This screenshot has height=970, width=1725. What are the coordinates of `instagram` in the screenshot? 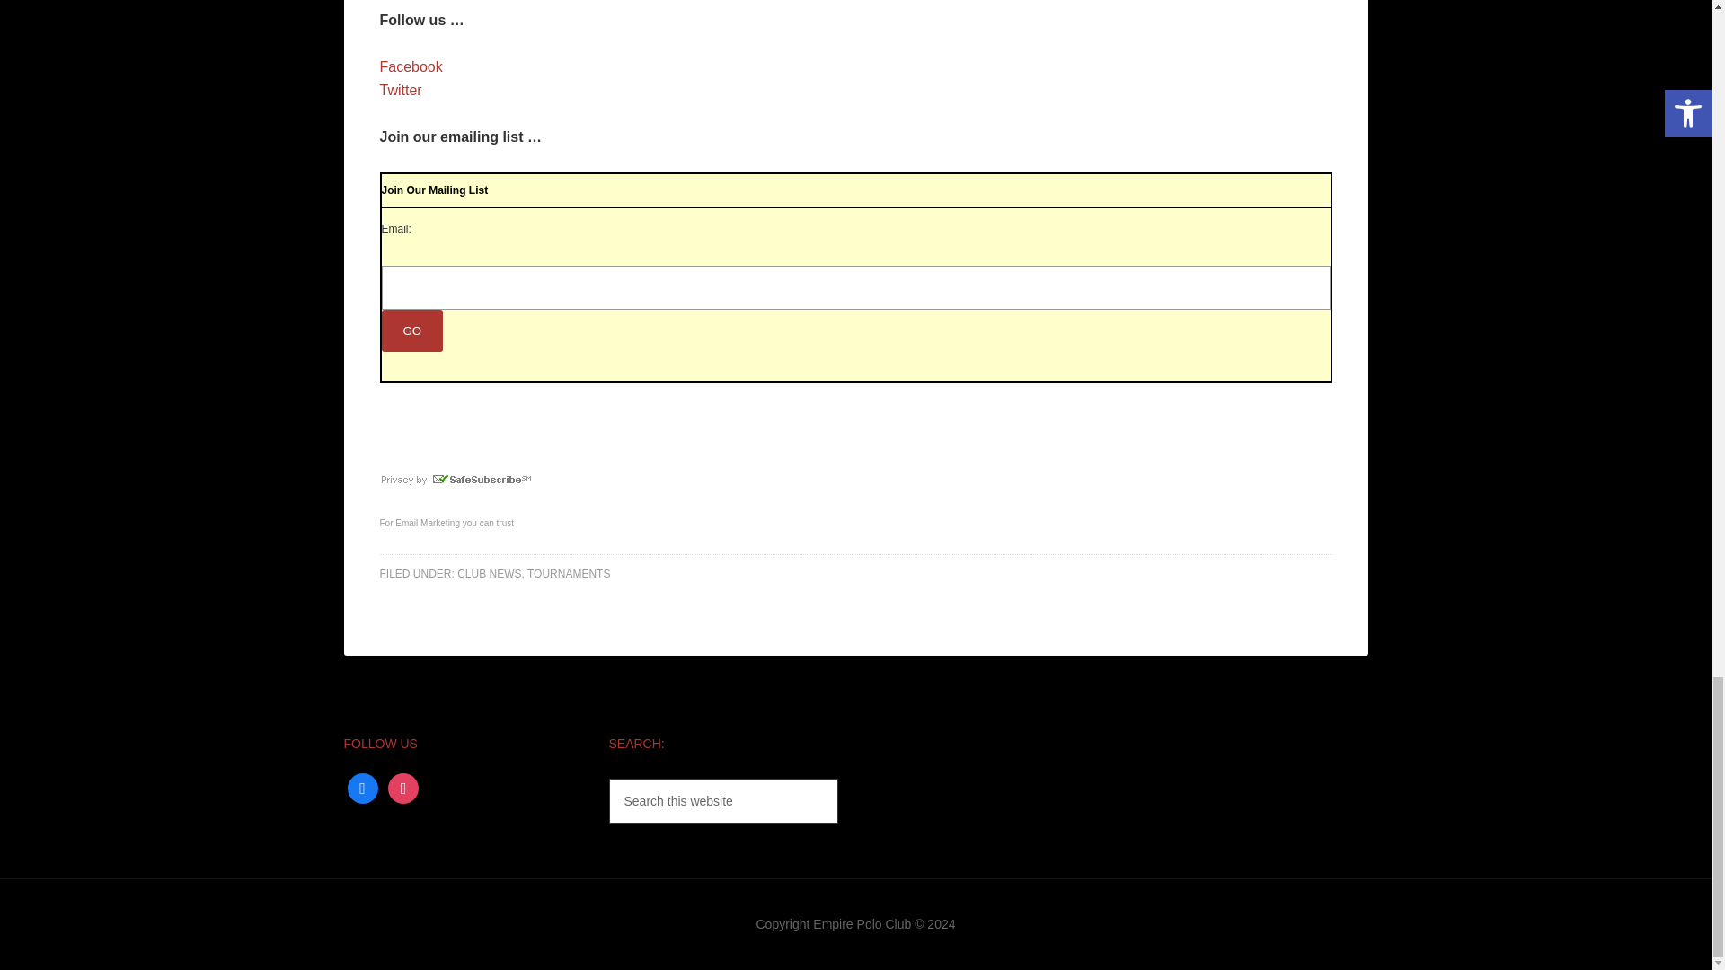 It's located at (403, 787).